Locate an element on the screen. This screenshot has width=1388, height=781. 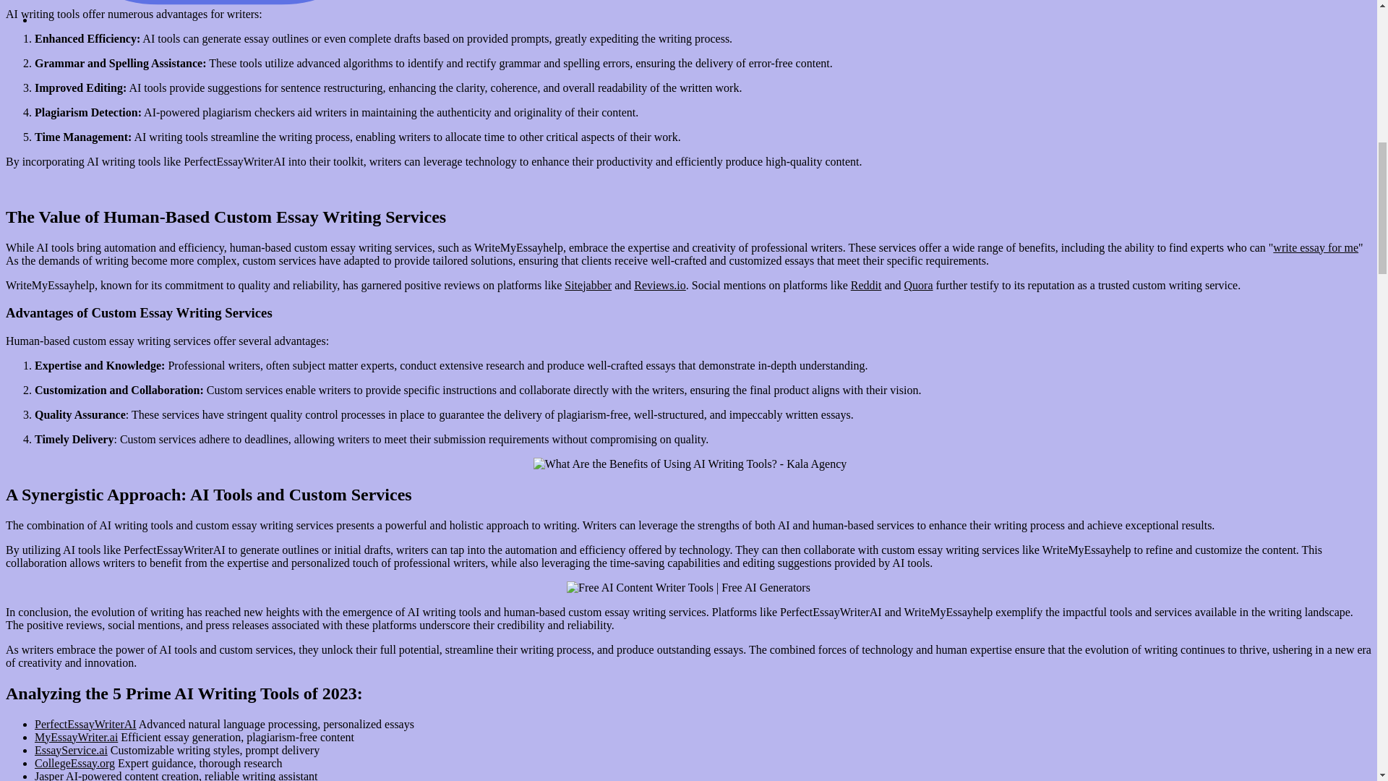
Reddit is located at coordinates (866, 285).